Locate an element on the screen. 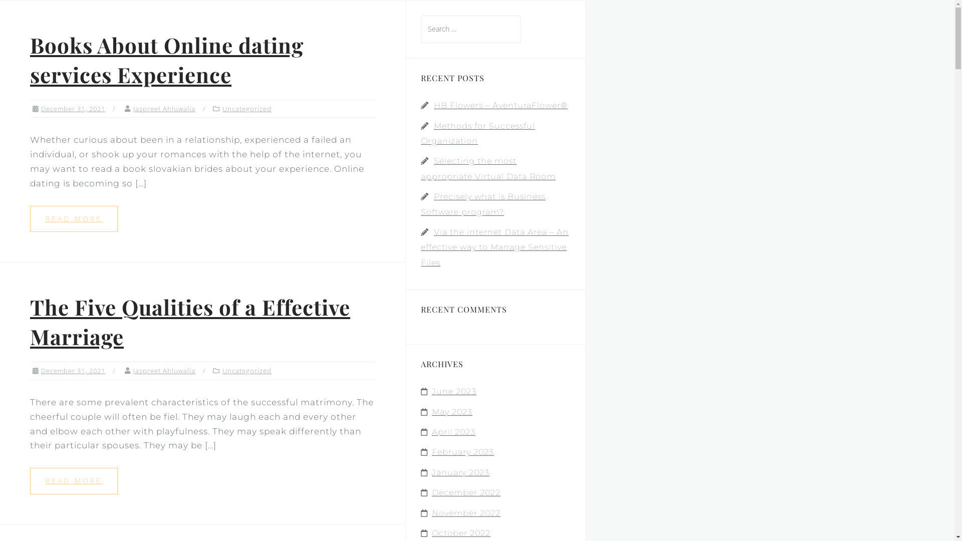 The width and height of the screenshot is (962, 541). June 2023 is located at coordinates (454, 392).